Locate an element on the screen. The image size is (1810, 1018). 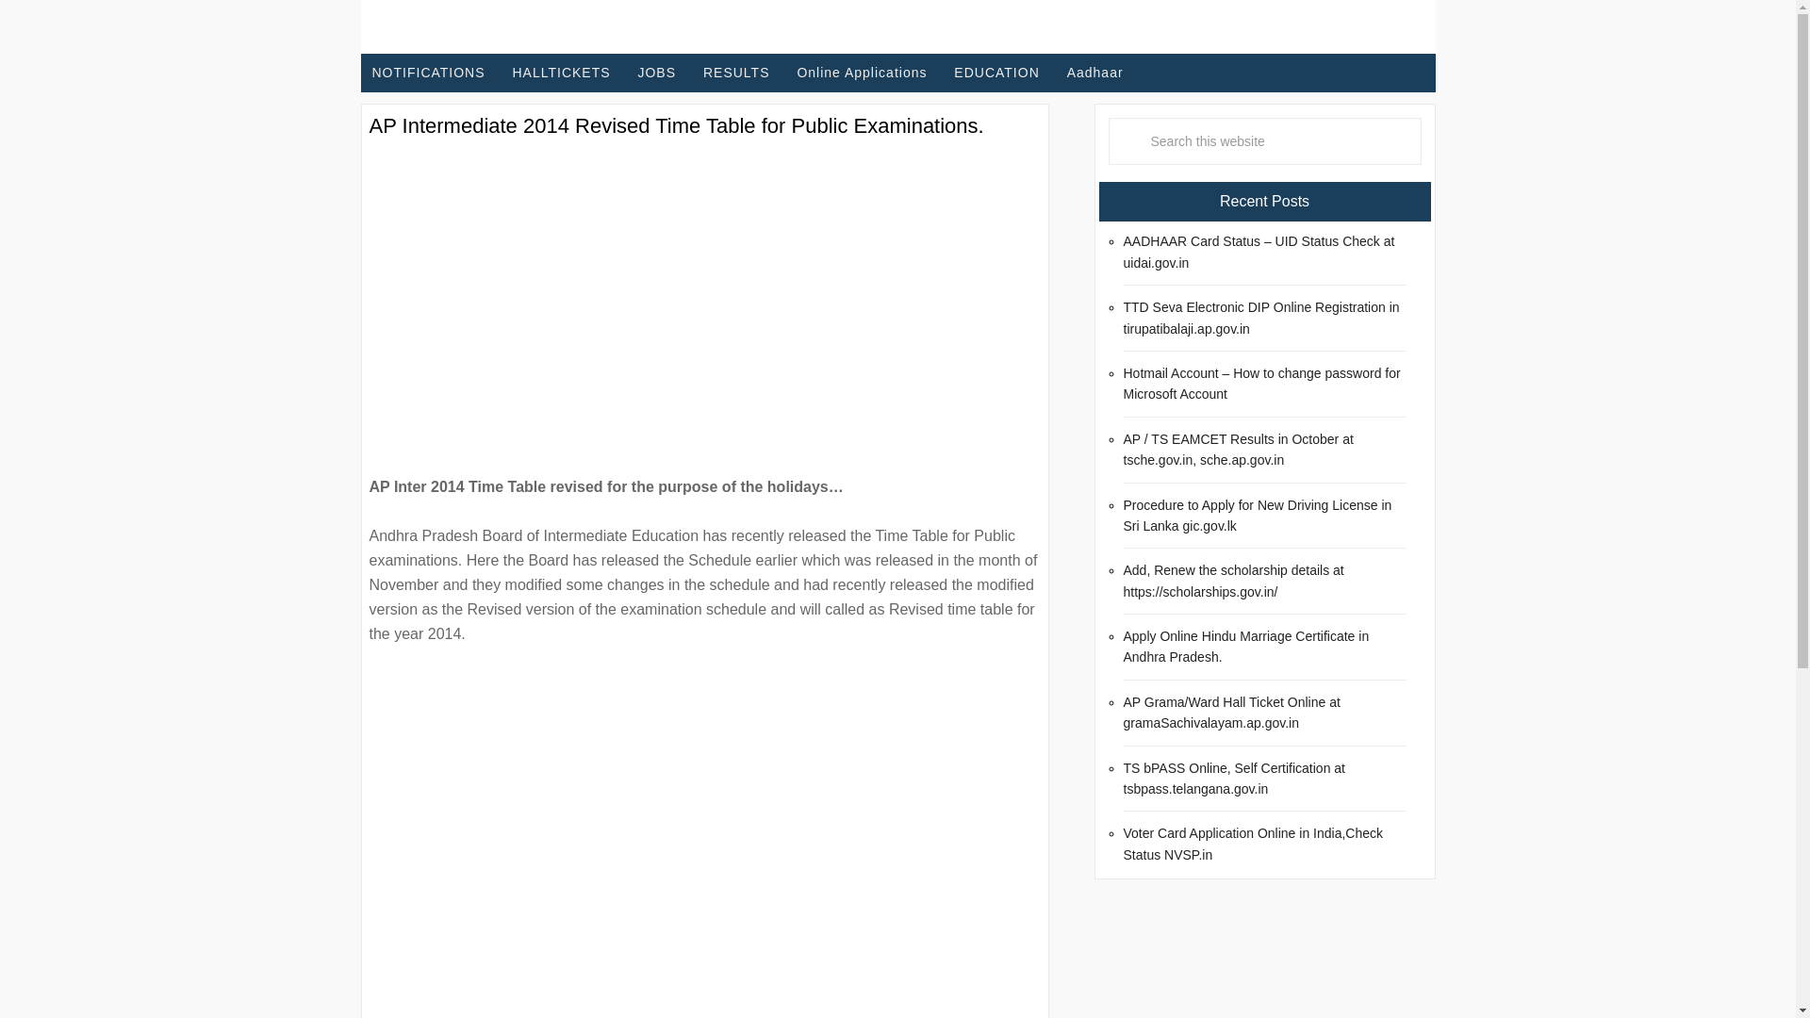
Apply Online Hindu Marriage Certificate in Andhra Pradesh. is located at coordinates (1246, 647).